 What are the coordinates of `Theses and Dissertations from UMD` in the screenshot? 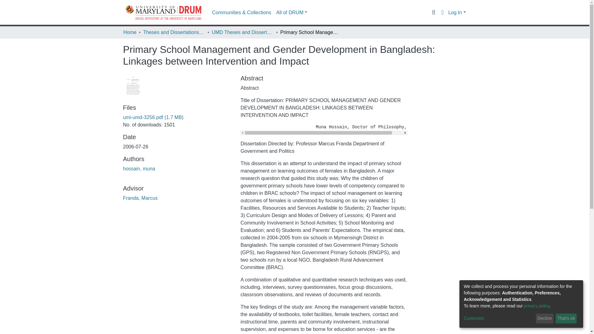 It's located at (174, 32).